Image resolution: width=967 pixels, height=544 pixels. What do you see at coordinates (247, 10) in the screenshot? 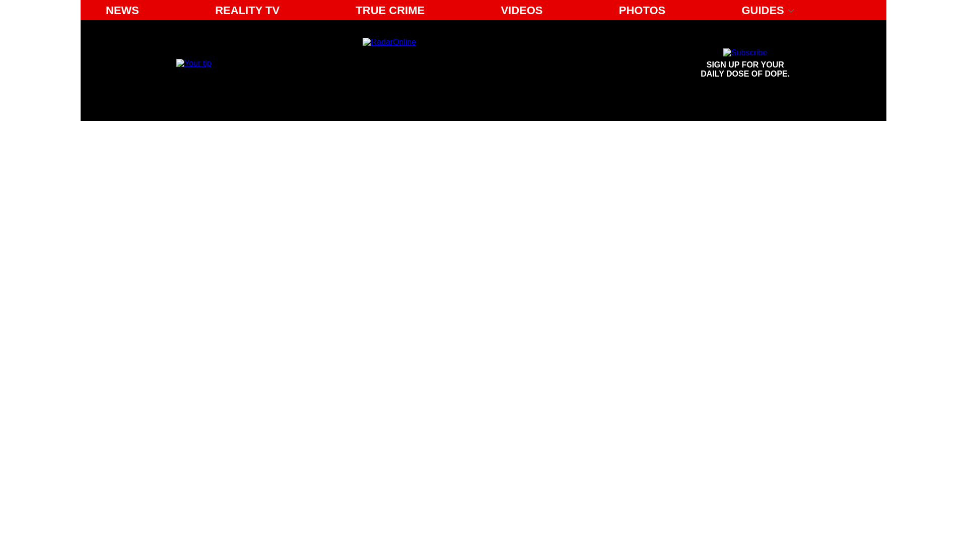
I see `REALITY TV` at bounding box center [247, 10].